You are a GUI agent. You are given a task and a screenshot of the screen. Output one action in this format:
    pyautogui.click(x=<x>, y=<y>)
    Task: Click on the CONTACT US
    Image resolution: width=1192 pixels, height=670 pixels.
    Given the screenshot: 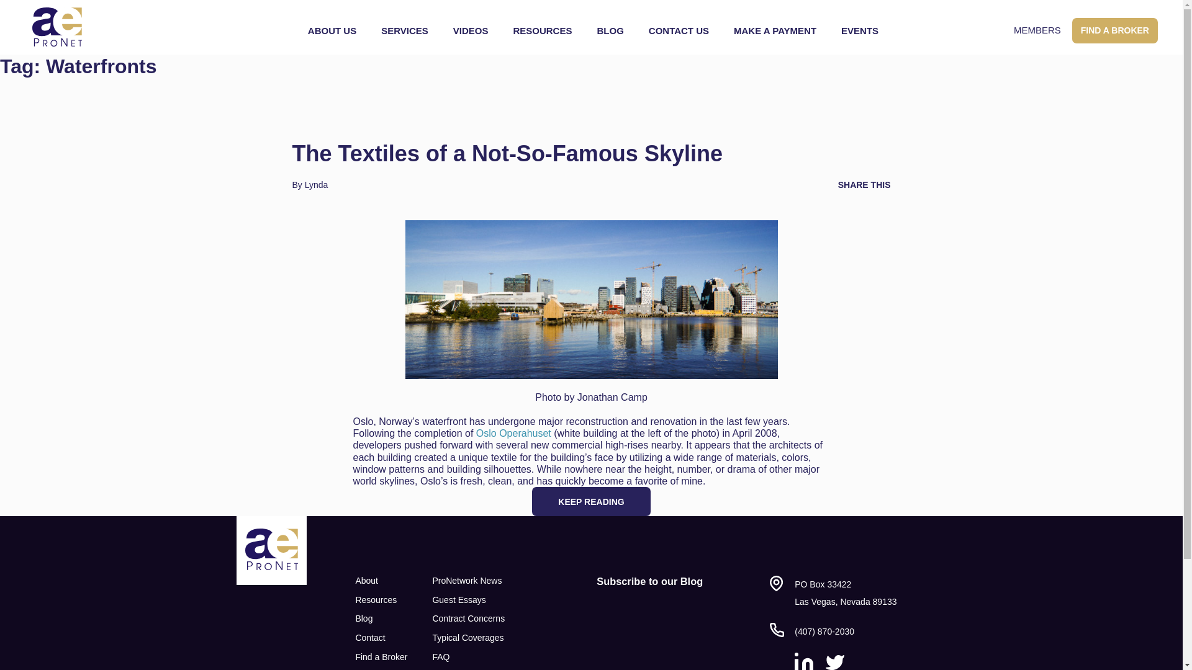 What is the action you would take?
    pyautogui.click(x=679, y=31)
    